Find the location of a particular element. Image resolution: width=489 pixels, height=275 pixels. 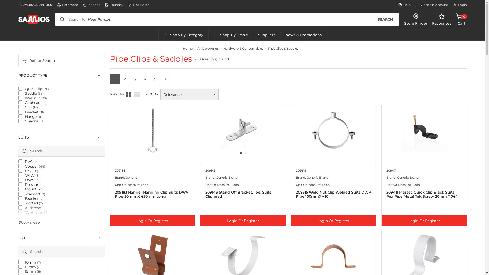

Login Or Register is located at coordinates (334, 221).